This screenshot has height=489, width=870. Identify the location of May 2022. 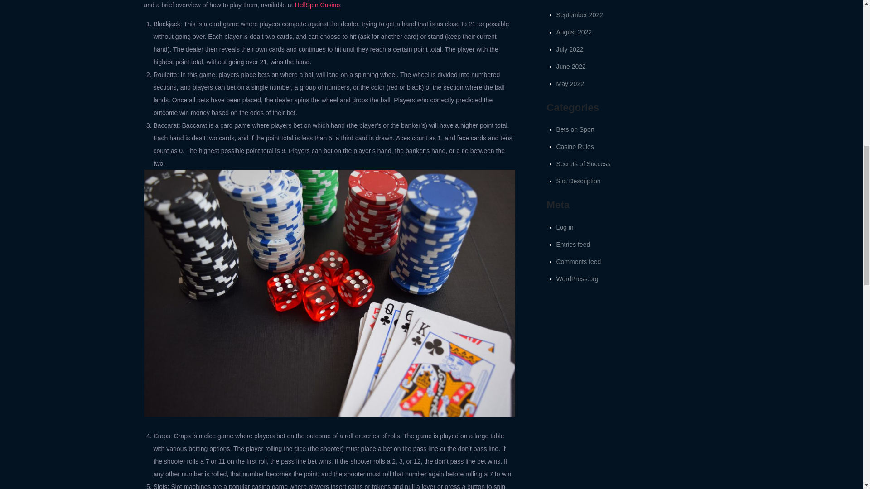
(570, 84).